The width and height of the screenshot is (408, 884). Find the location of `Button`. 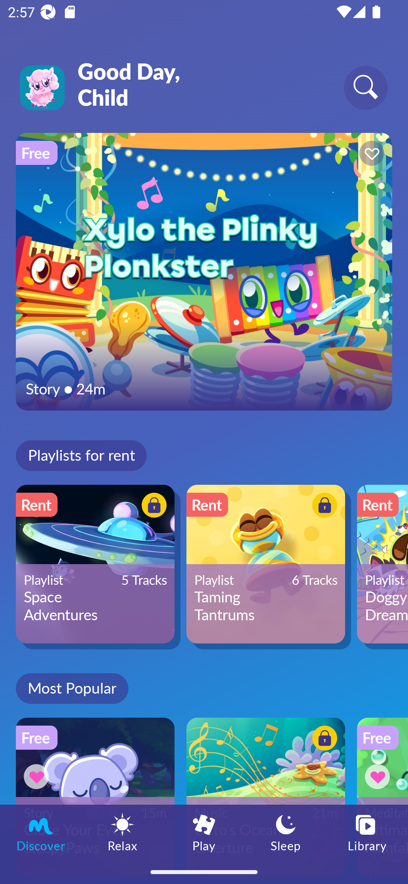

Button is located at coordinates (370, 155).